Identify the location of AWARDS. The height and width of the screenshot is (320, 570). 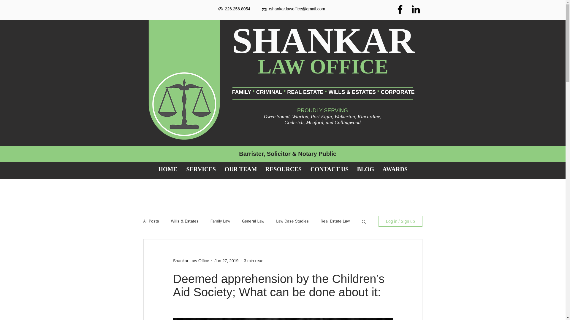
(395, 169).